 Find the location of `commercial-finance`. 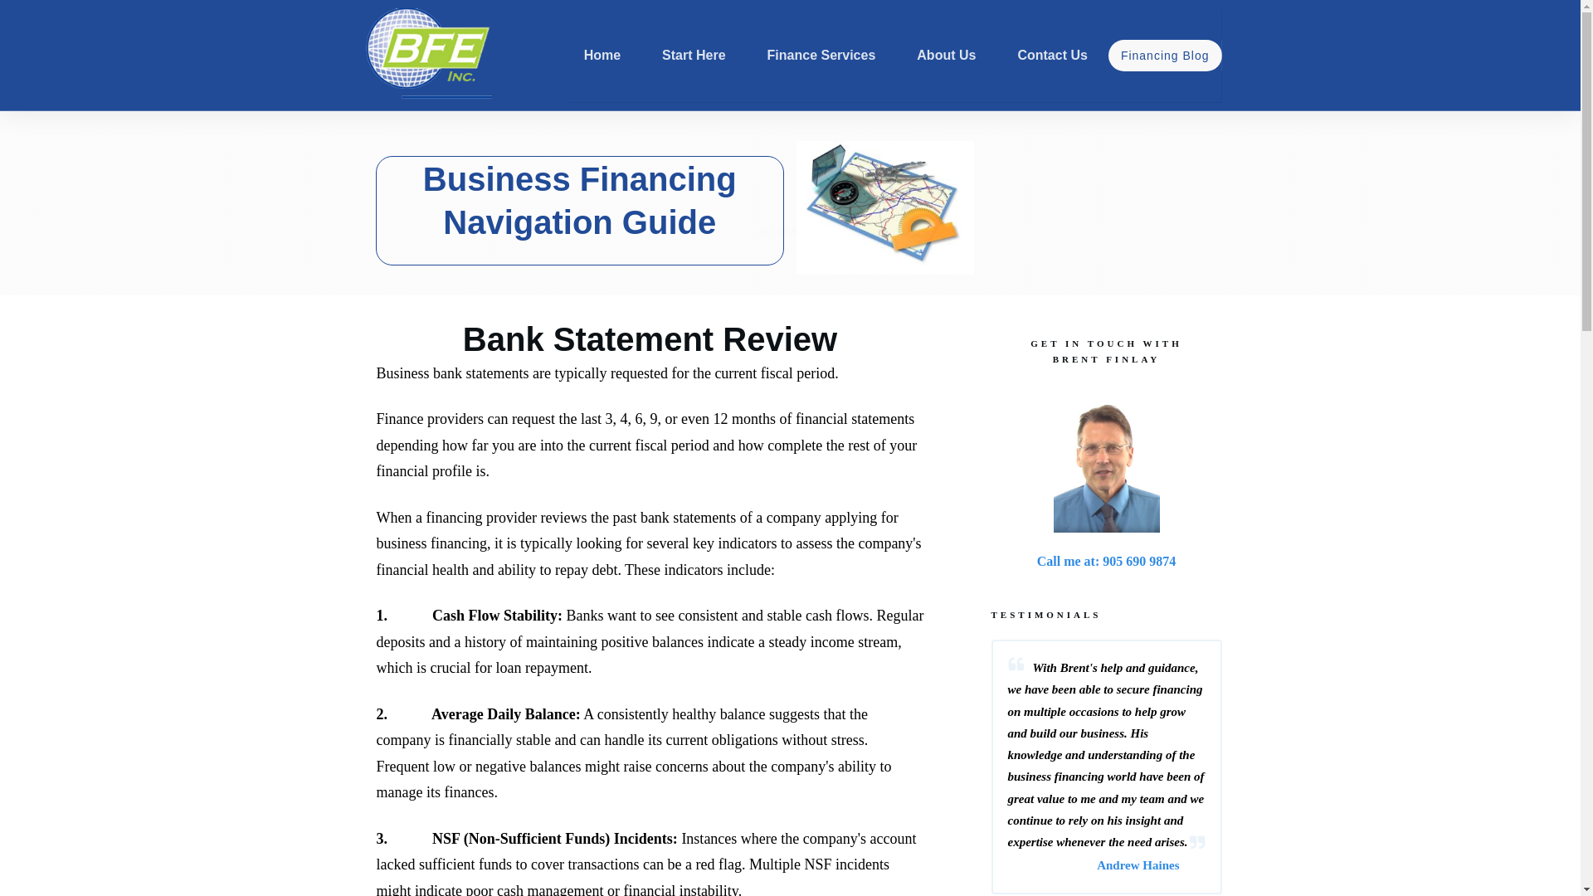

commercial-finance is located at coordinates (884, 207).